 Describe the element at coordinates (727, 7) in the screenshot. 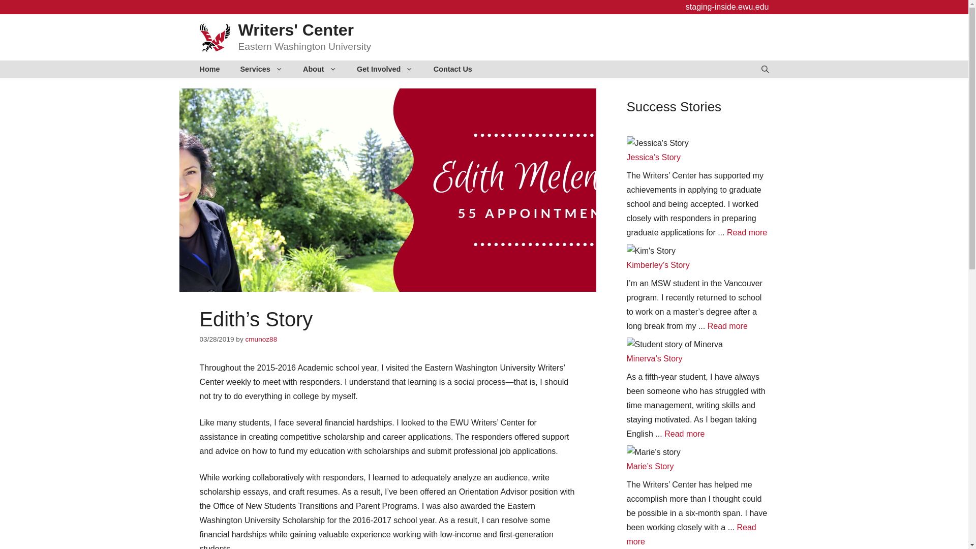

I see `staging-inside.ewu.edu` at that location.